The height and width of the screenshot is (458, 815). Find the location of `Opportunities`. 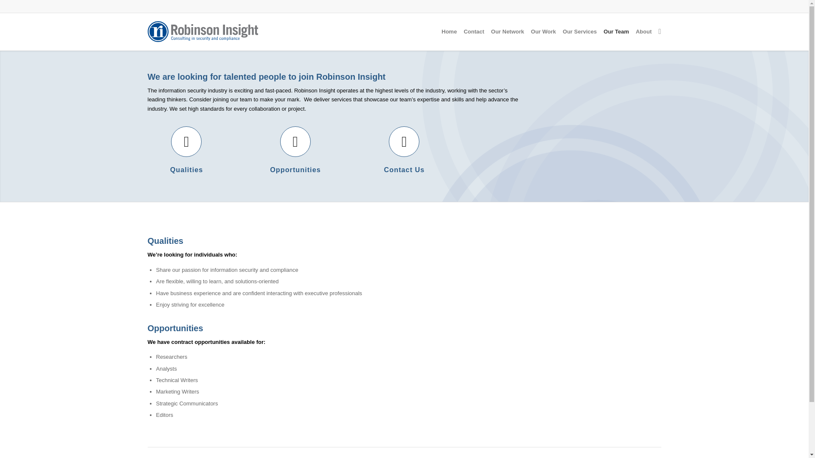

Opportunities is located at coordinates (295, 142).